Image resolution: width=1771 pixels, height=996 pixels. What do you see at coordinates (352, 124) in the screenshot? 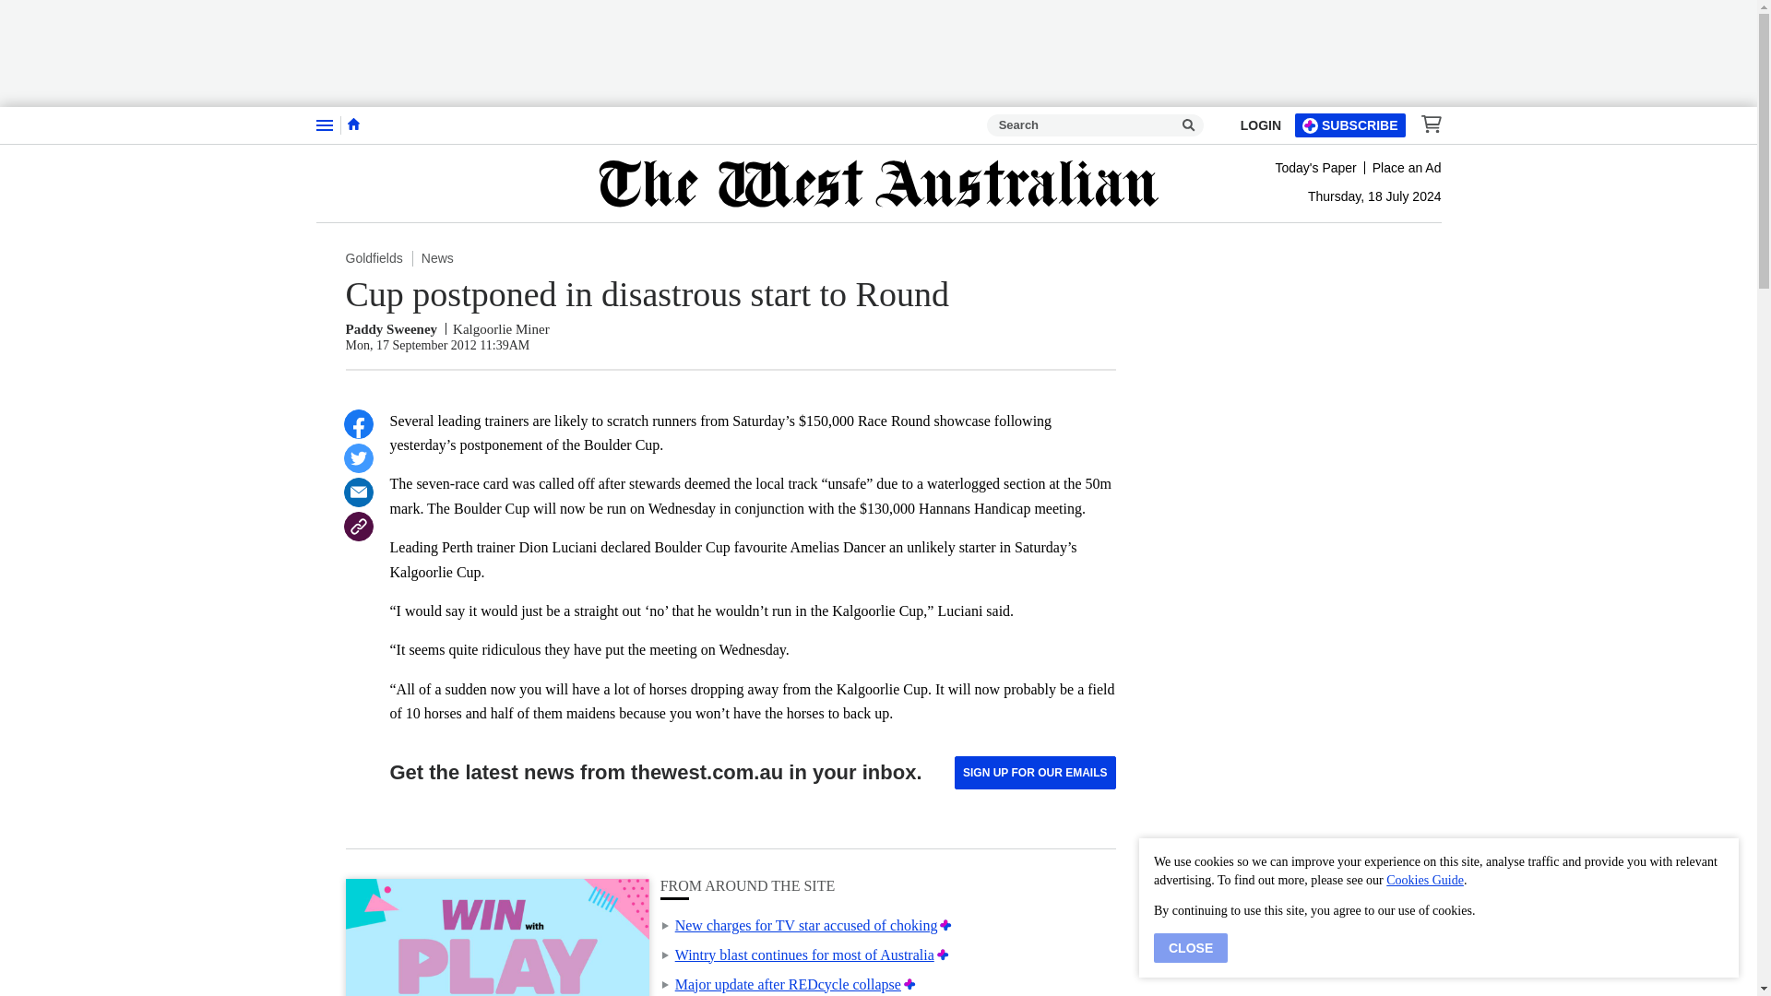
I see `Home` at bounding box center [352, 124].